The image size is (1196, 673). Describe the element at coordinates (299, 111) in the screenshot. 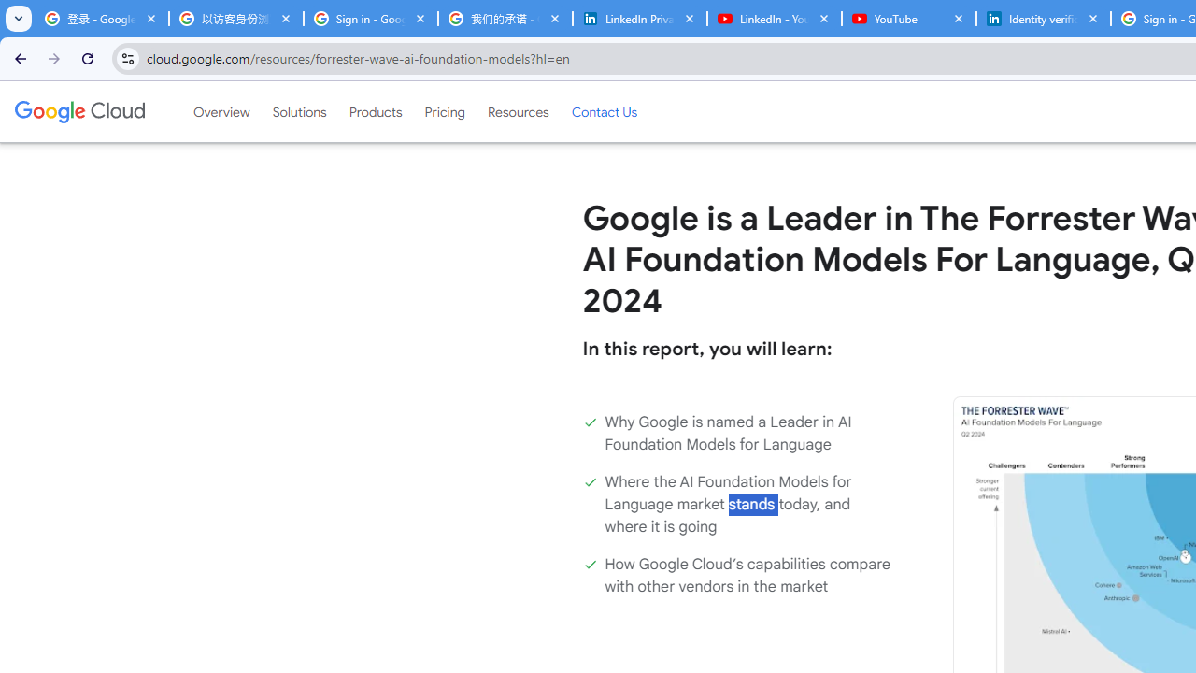

I see `Solutions` at that location.